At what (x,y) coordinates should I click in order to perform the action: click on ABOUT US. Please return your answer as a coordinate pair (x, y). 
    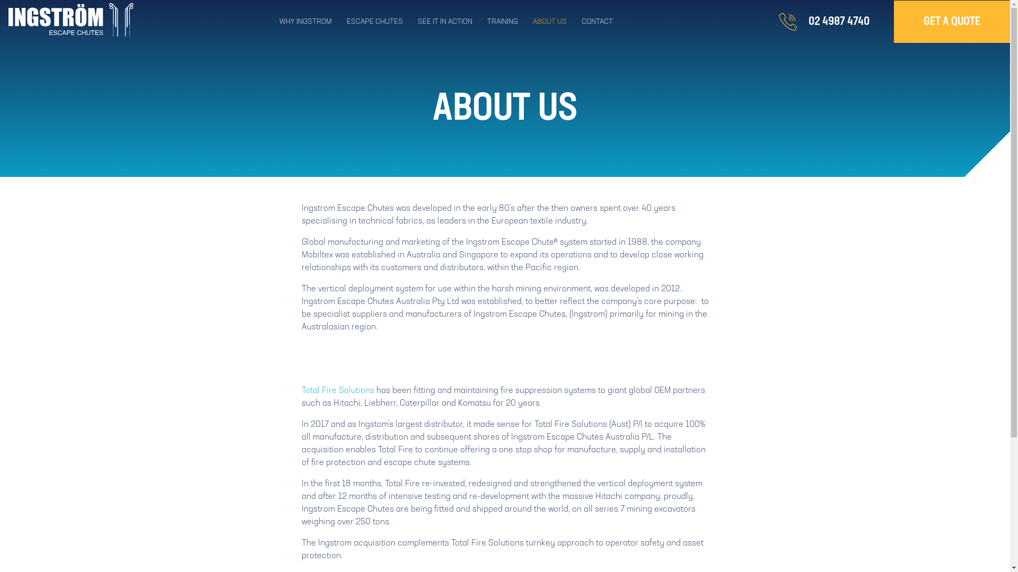
    Looking at the image, I should click on (557, 22).